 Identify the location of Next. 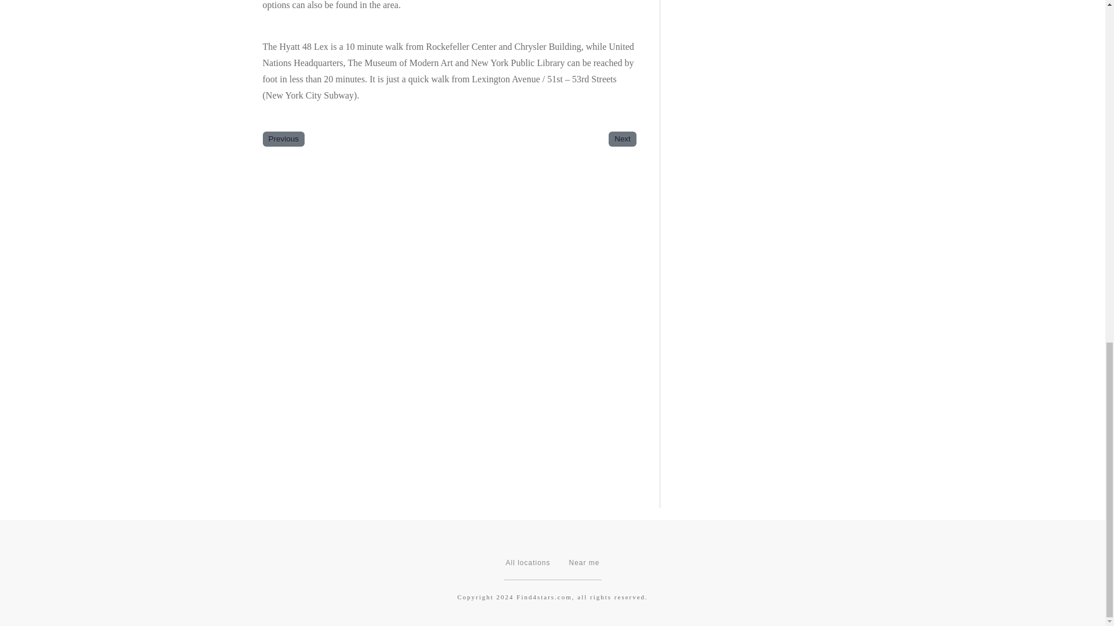
(622, 138).